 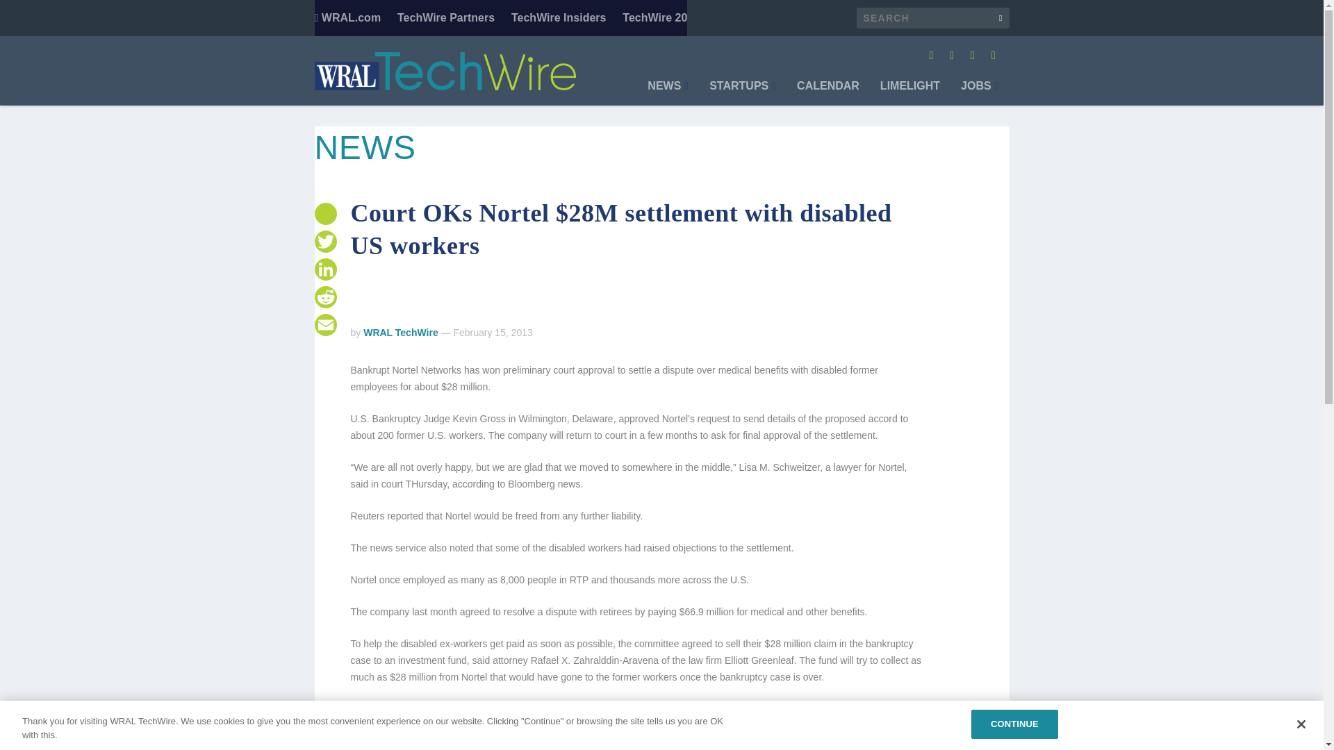 What do you see at coordinates (667, 93) in the screenshot?
I see `NEWS` at bounding box center [667, 93].